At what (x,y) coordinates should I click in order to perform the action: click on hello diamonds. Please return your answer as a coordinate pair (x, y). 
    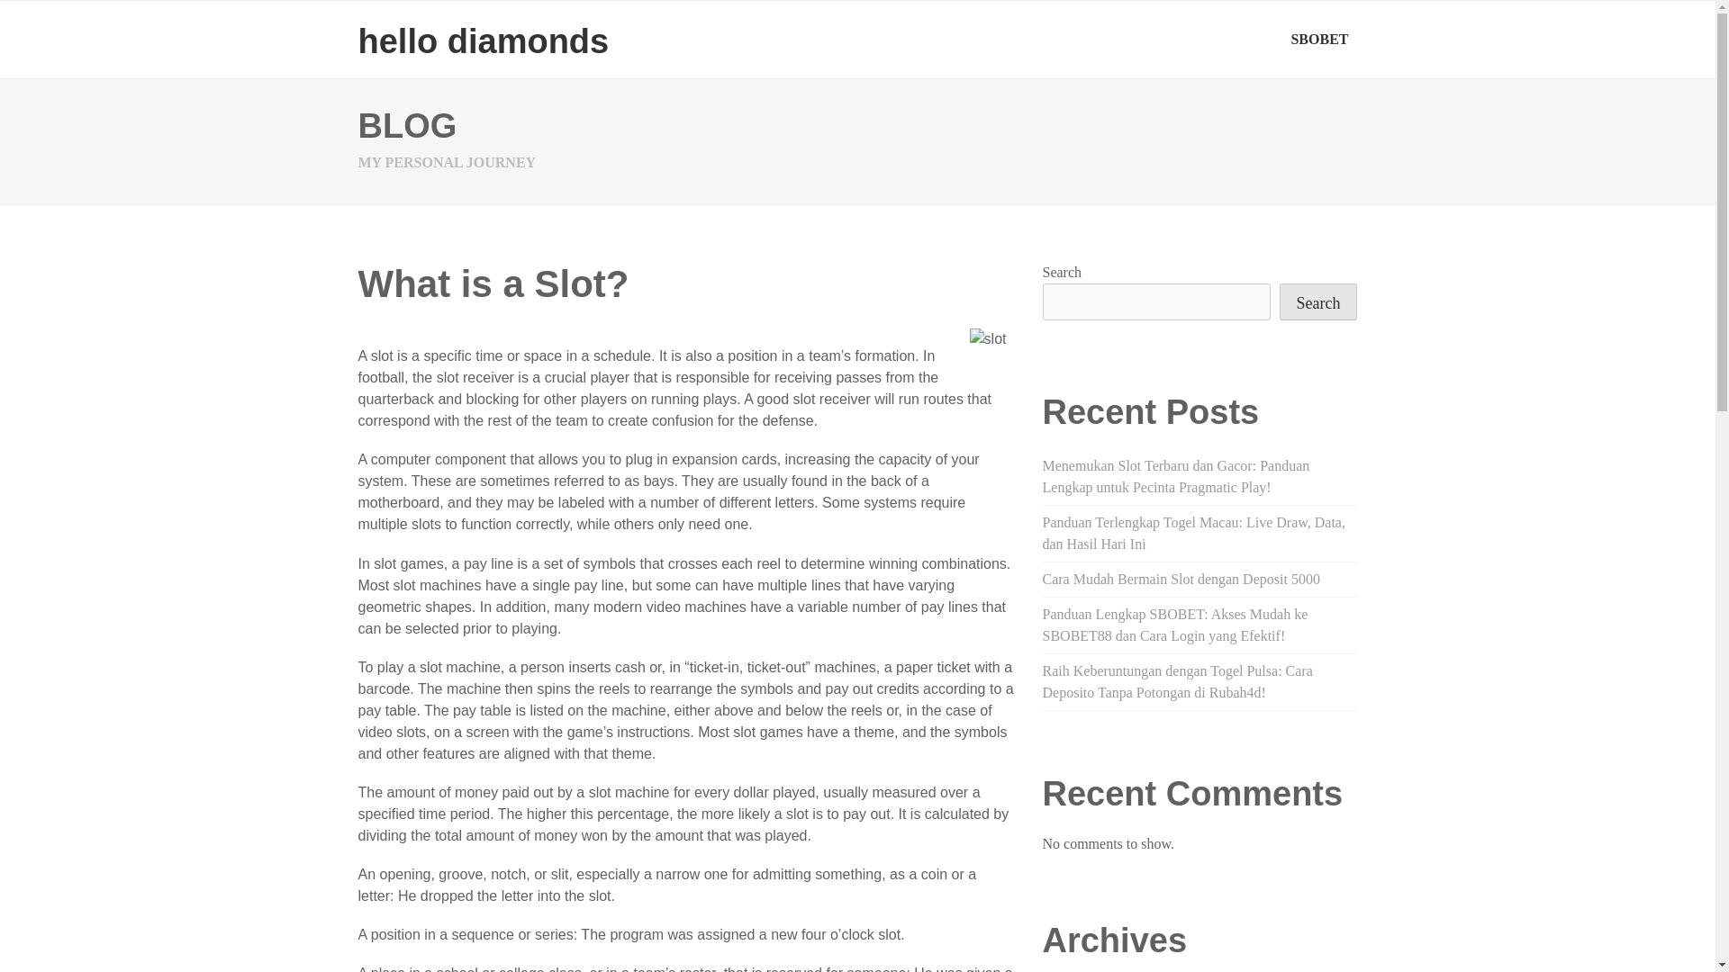
    Looking at the image, I should click on (484, 40).